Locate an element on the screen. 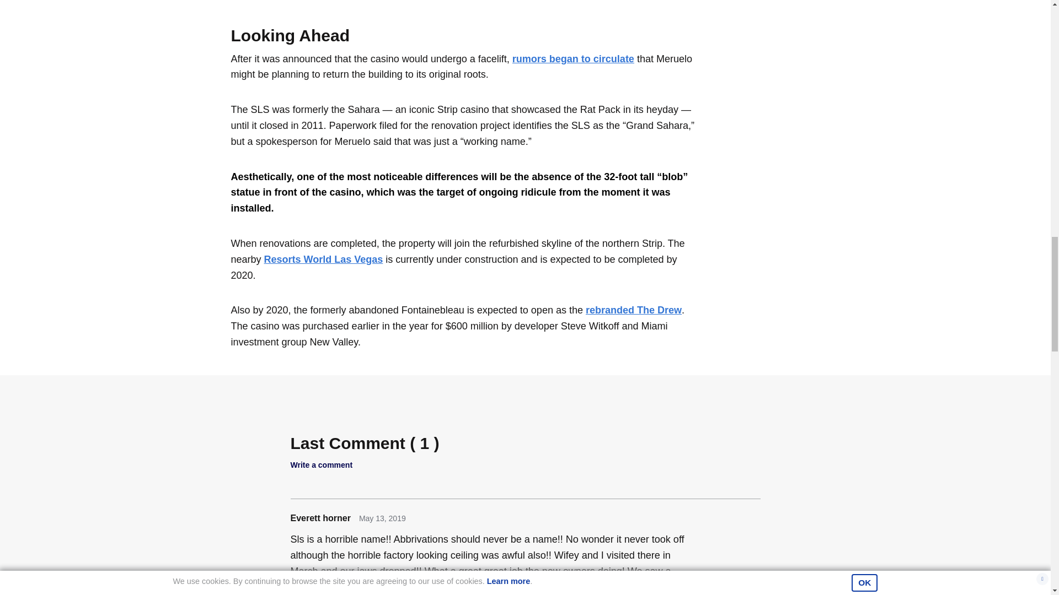  Resorts World Las Vegas is located at coordinates (323, 259).